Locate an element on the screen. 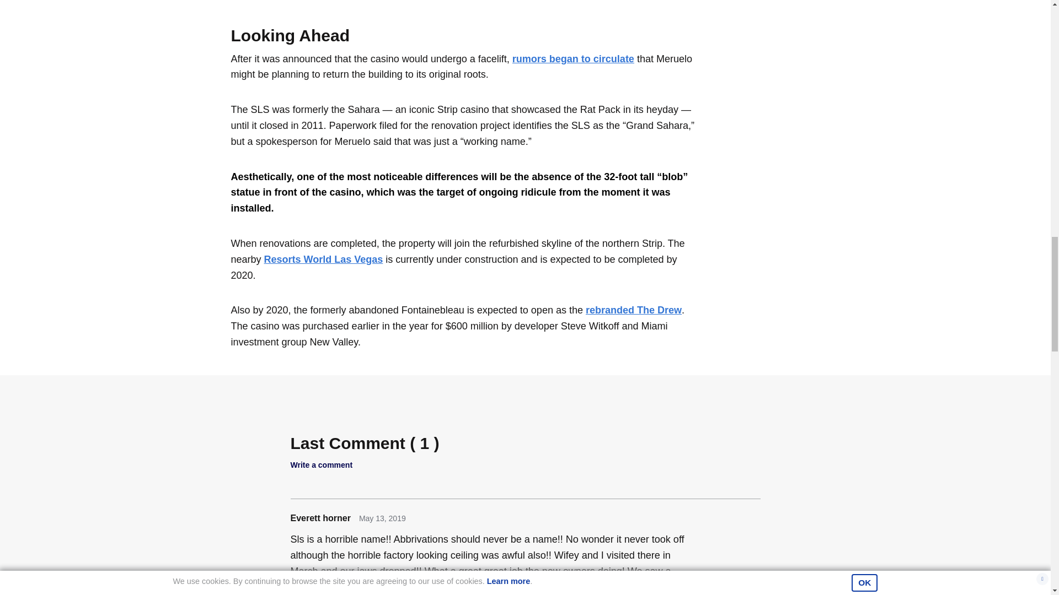  Resorts World Las Vegas is located at coordinates (323, 259).